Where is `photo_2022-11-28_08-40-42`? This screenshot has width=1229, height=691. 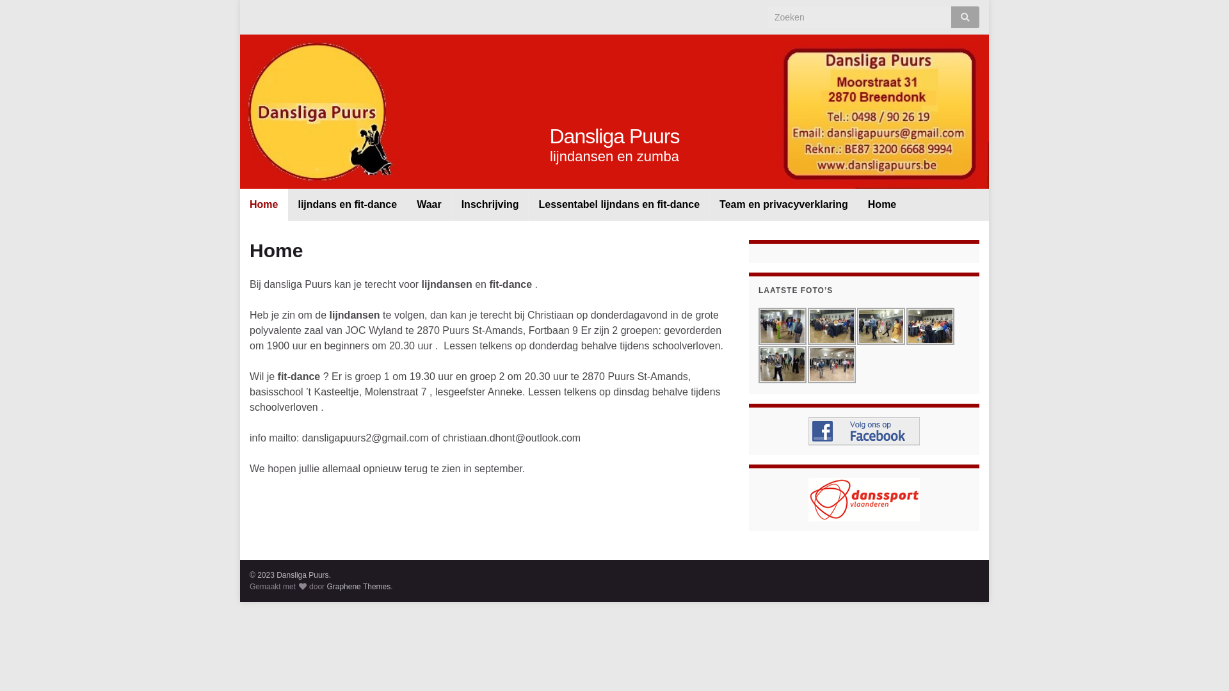 photo_2022-11-28_08-40-42 is located at coordinates (782, 365).